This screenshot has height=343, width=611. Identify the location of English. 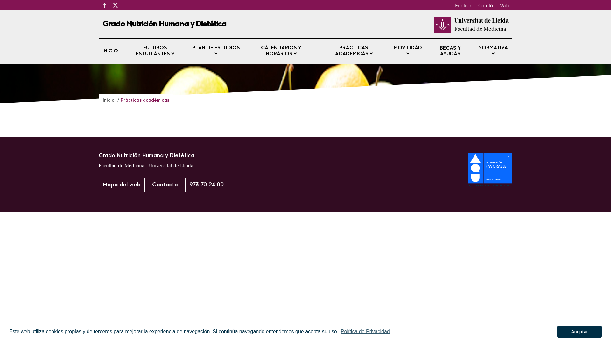
(463, 5).